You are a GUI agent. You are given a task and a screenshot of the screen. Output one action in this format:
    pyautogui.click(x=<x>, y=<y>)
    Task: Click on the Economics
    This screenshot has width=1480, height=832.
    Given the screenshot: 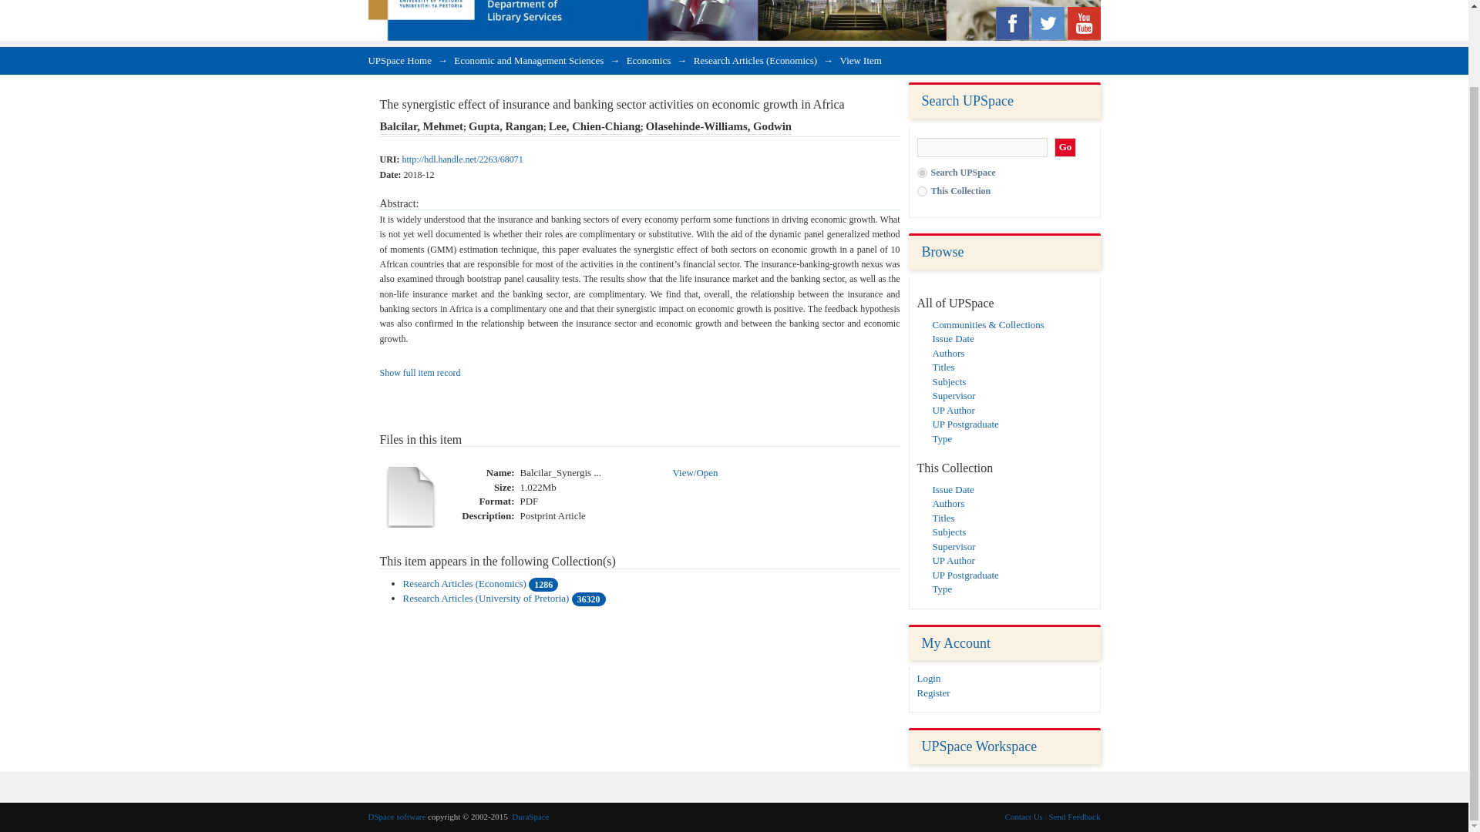 What is the action you would take?
    pyautogui.click(x=649, y=60)
    